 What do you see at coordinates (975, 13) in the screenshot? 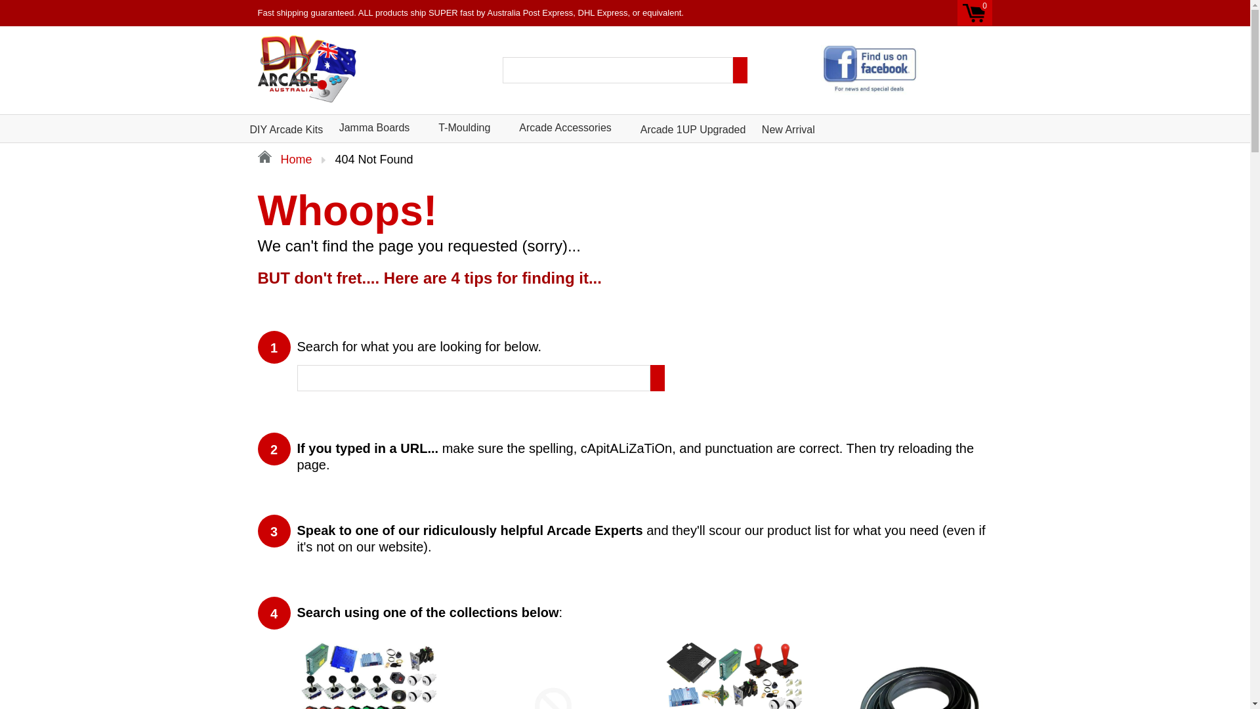
I see `0` at bounding box center [975, 13].